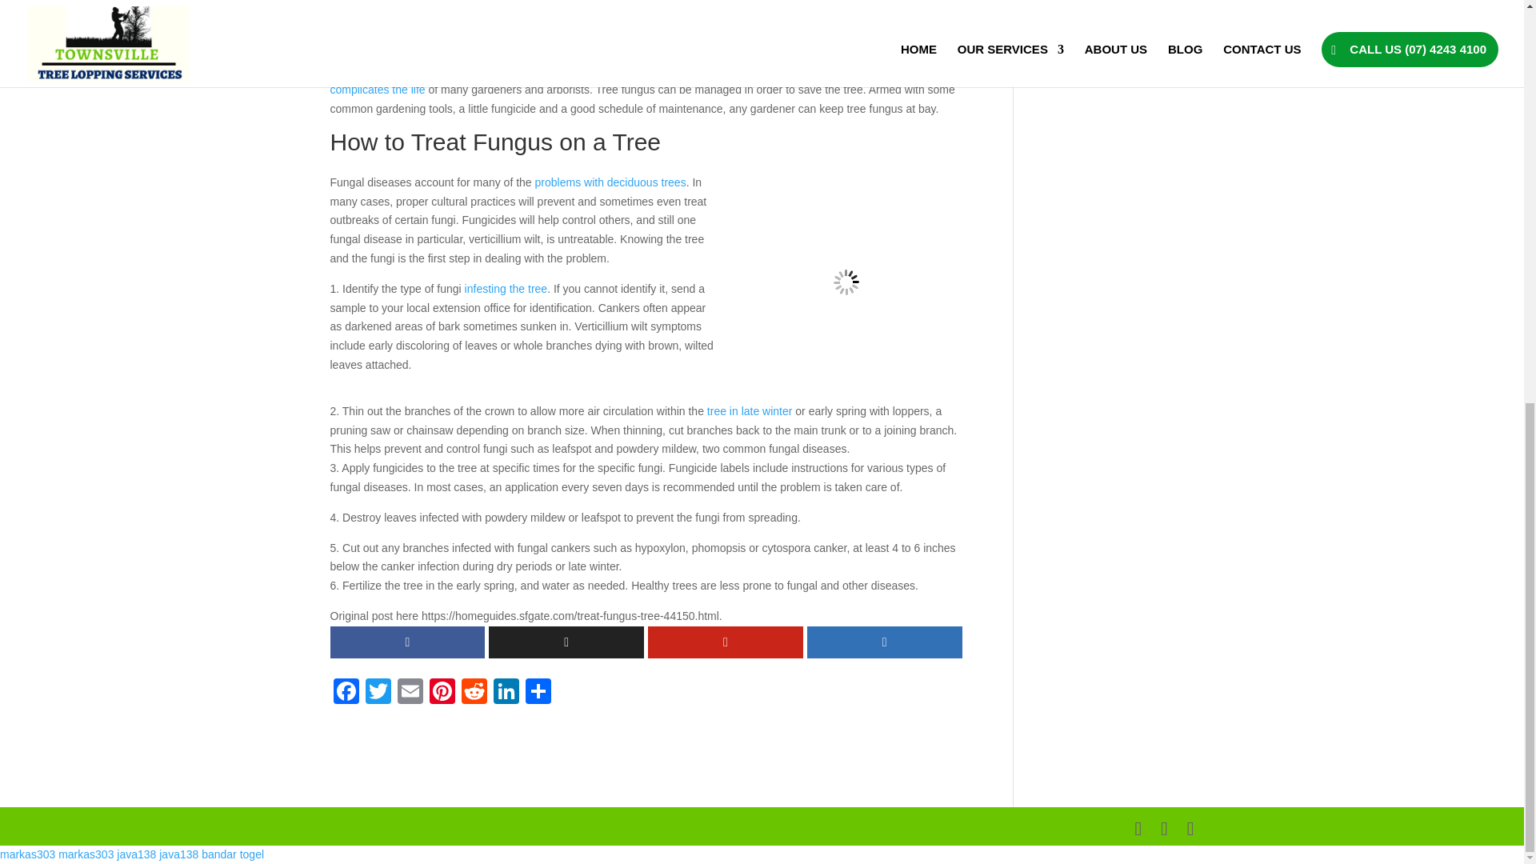 This screenshot has height=864, width=1536. I want to click on Facebook, so click(346, 693).